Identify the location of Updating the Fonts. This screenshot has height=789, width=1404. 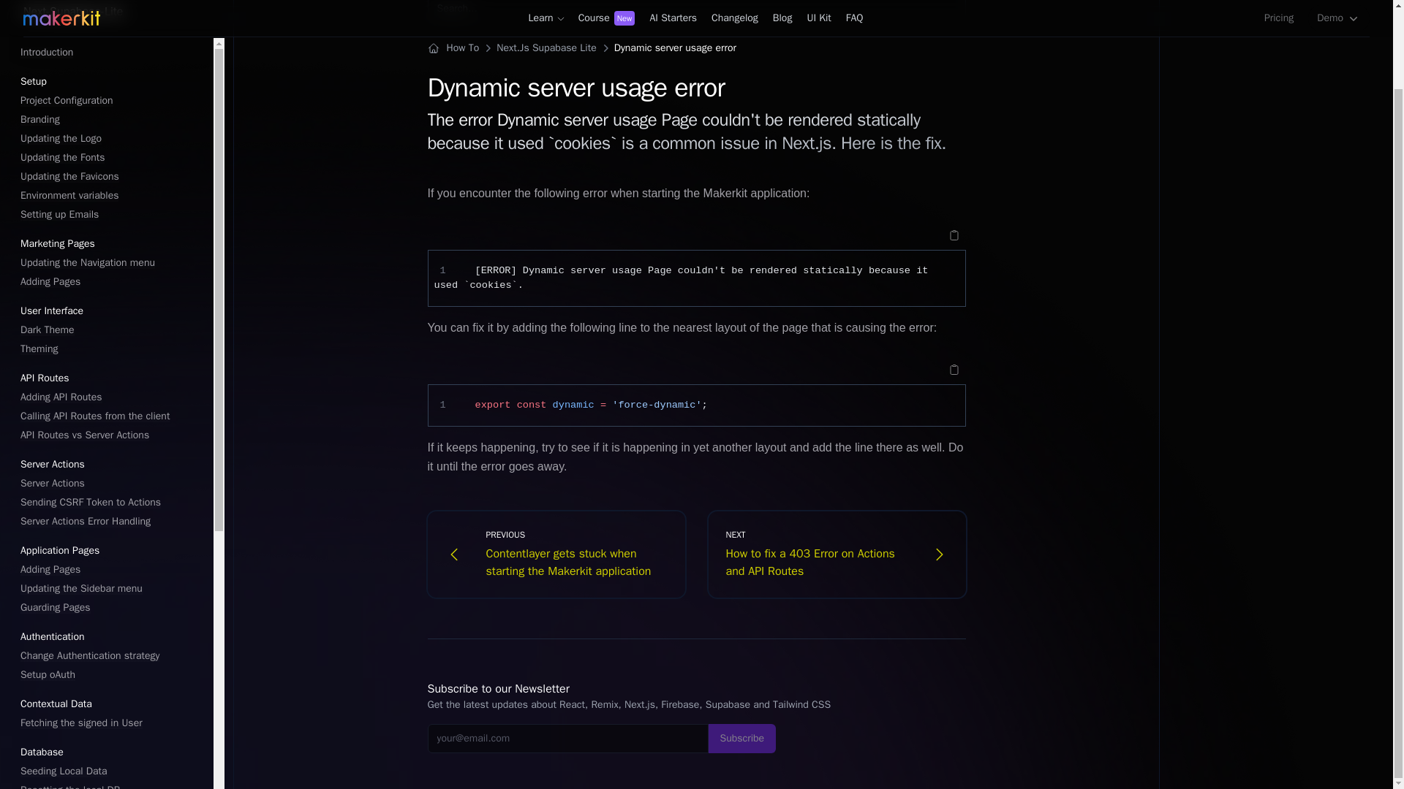
(111, 158).